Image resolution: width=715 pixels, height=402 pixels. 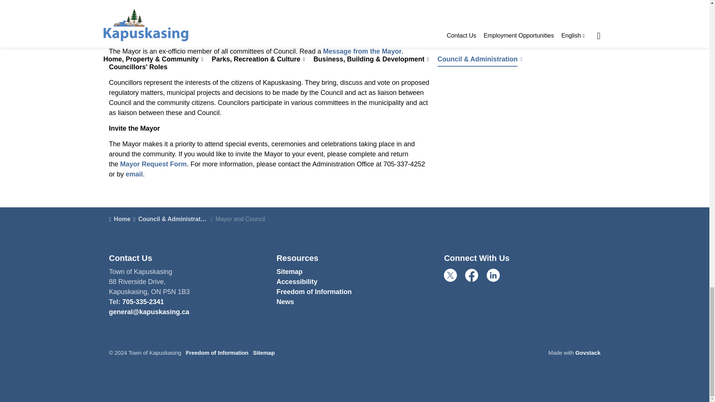 What do you see at coordinates (314, 292) in the screenshot?
I see `Freedom of Information` at bounding box center [314, 292].